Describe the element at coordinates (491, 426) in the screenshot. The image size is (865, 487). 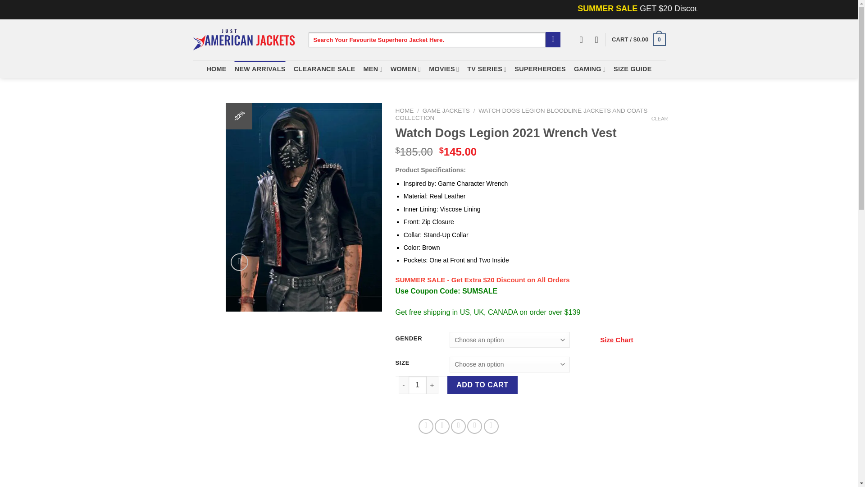
I see `Share on Tumblr` at that location.